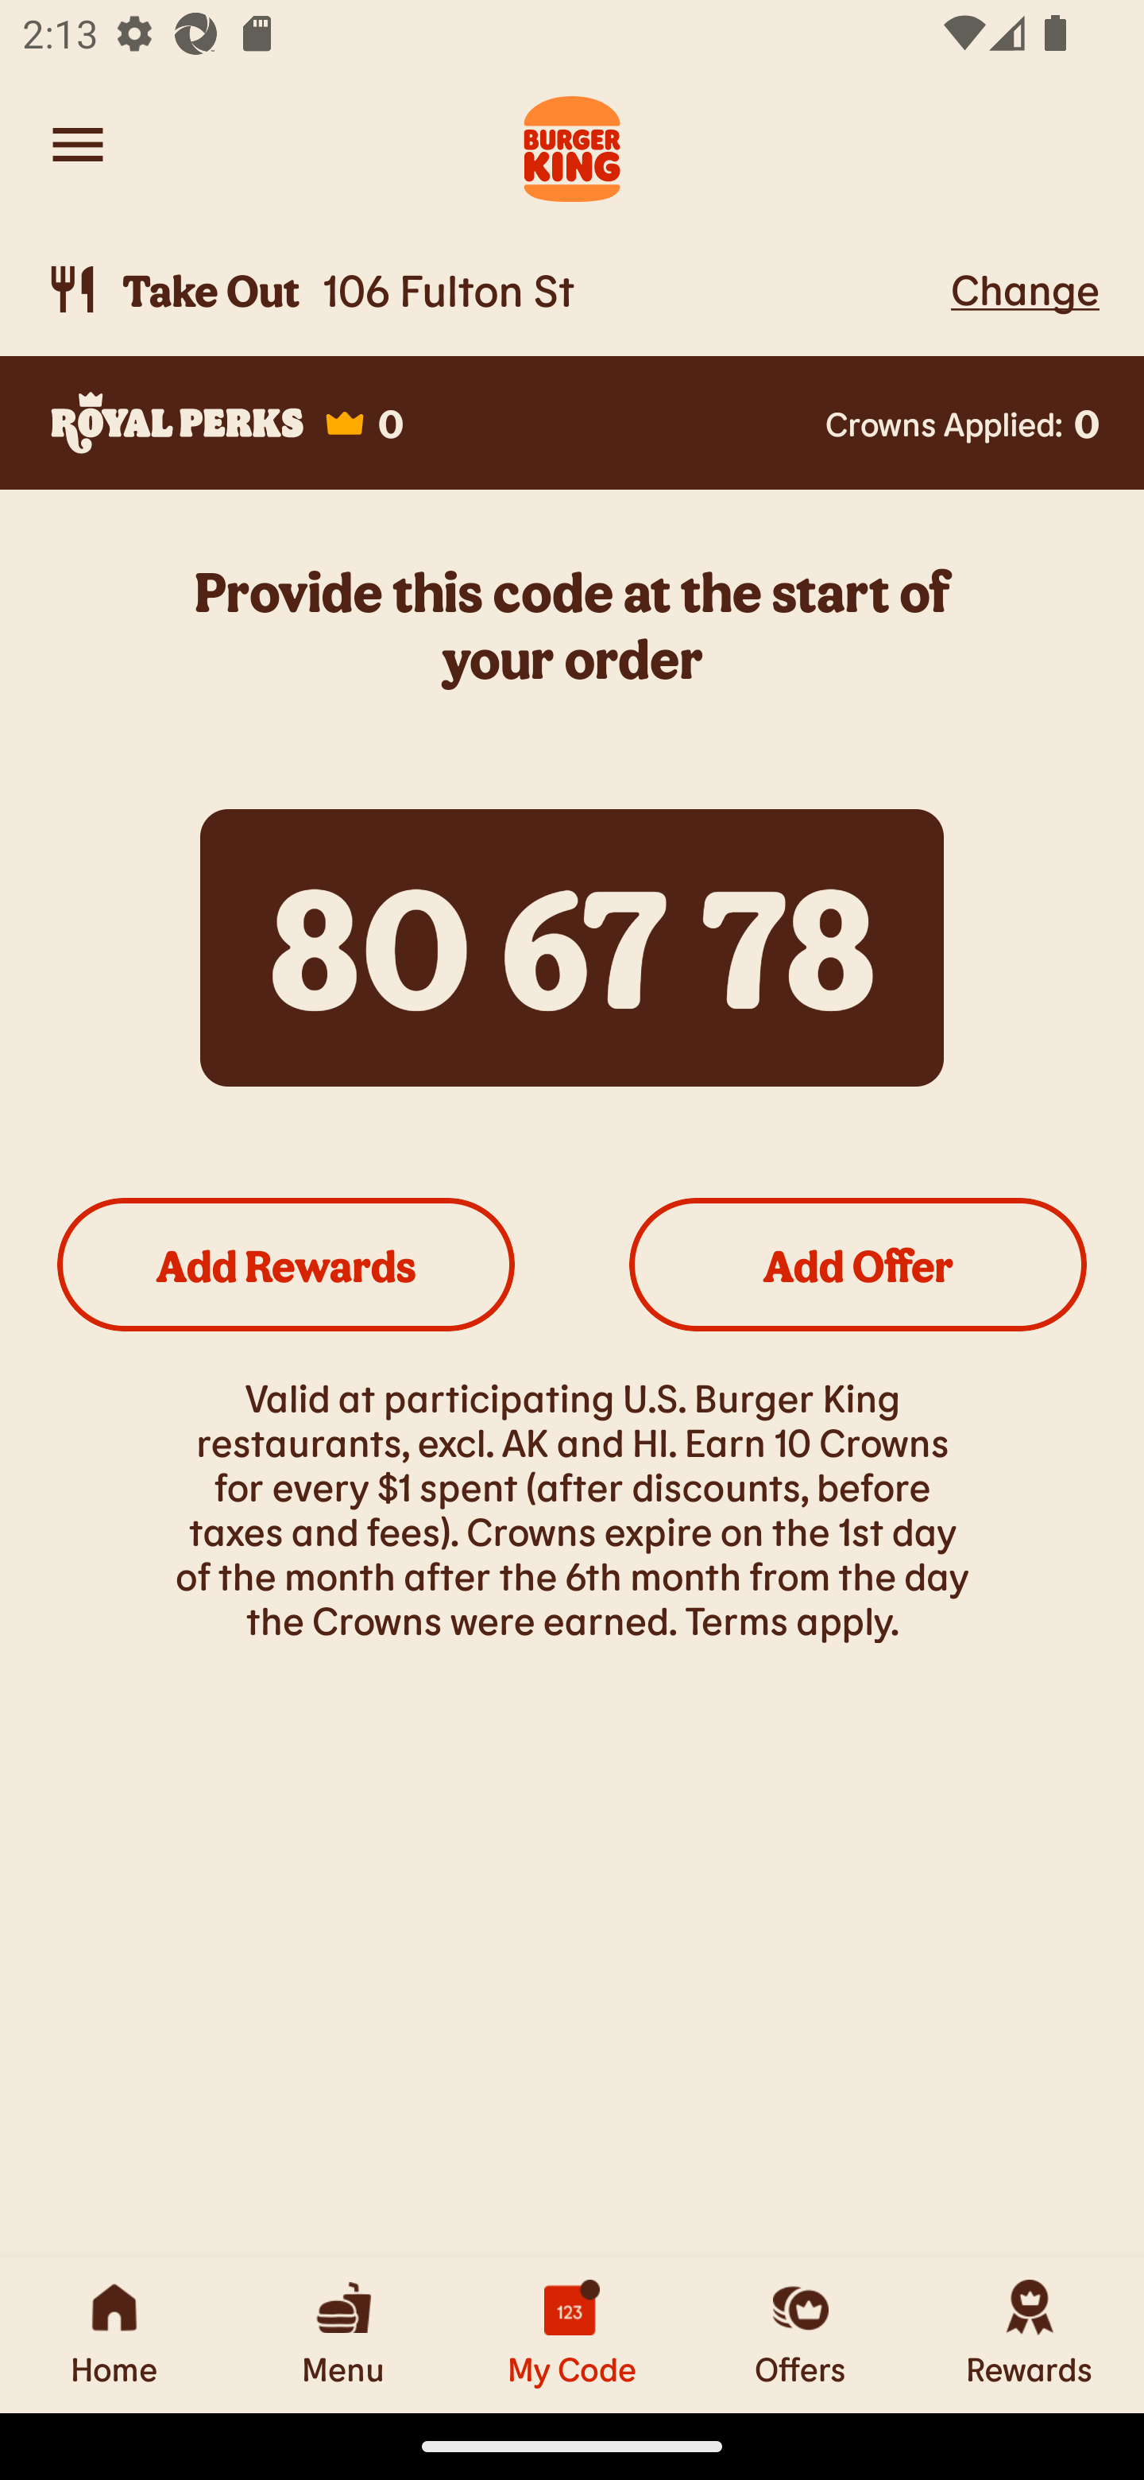 The image size is (1144, 2480). What do you see at coordinates (858, 1264) in the screenshot?
I see `Add Offer` at bounding box center [858, 1264].